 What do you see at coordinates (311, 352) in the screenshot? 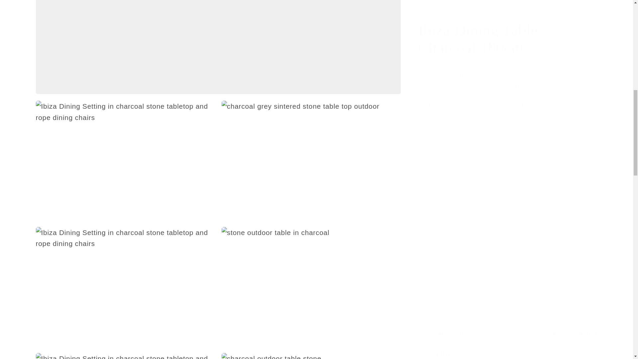
I see `Open media 7 in modal` at bounding box center [311, 352].